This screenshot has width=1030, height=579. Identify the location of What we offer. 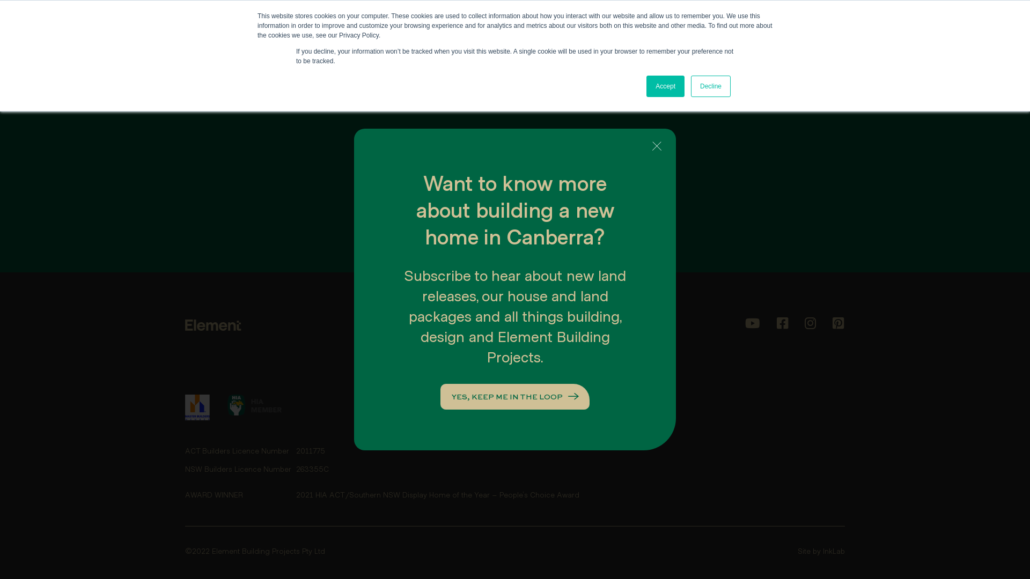
(550, 325).